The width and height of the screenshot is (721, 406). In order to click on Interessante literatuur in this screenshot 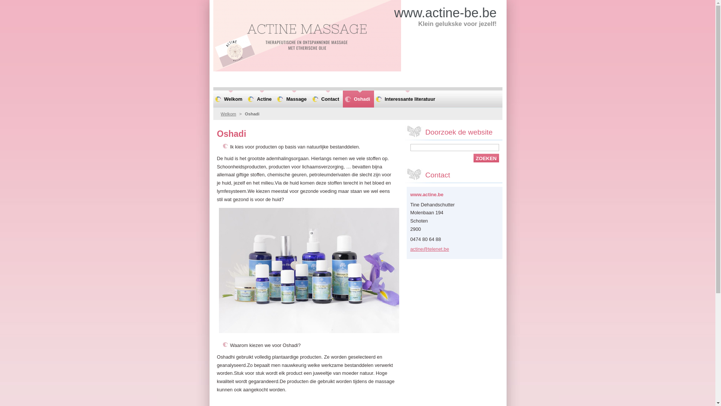, I will do `click(406, 99)`.